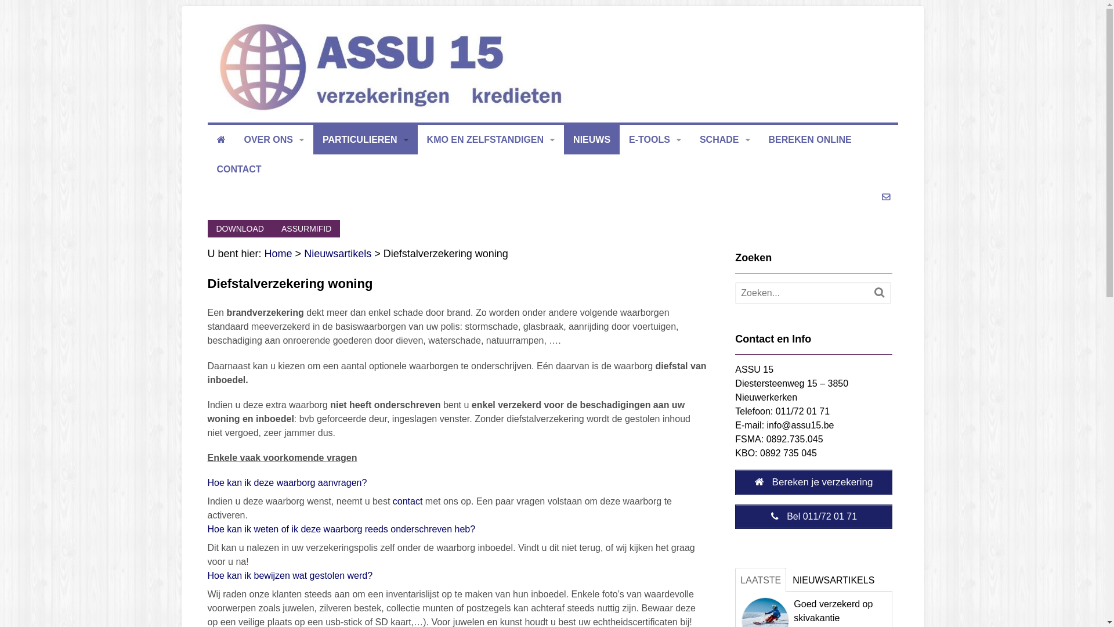 The width and height of the screenshot is (1114, 627). I want to click on PARTICULIEREN, so click(366, 139).